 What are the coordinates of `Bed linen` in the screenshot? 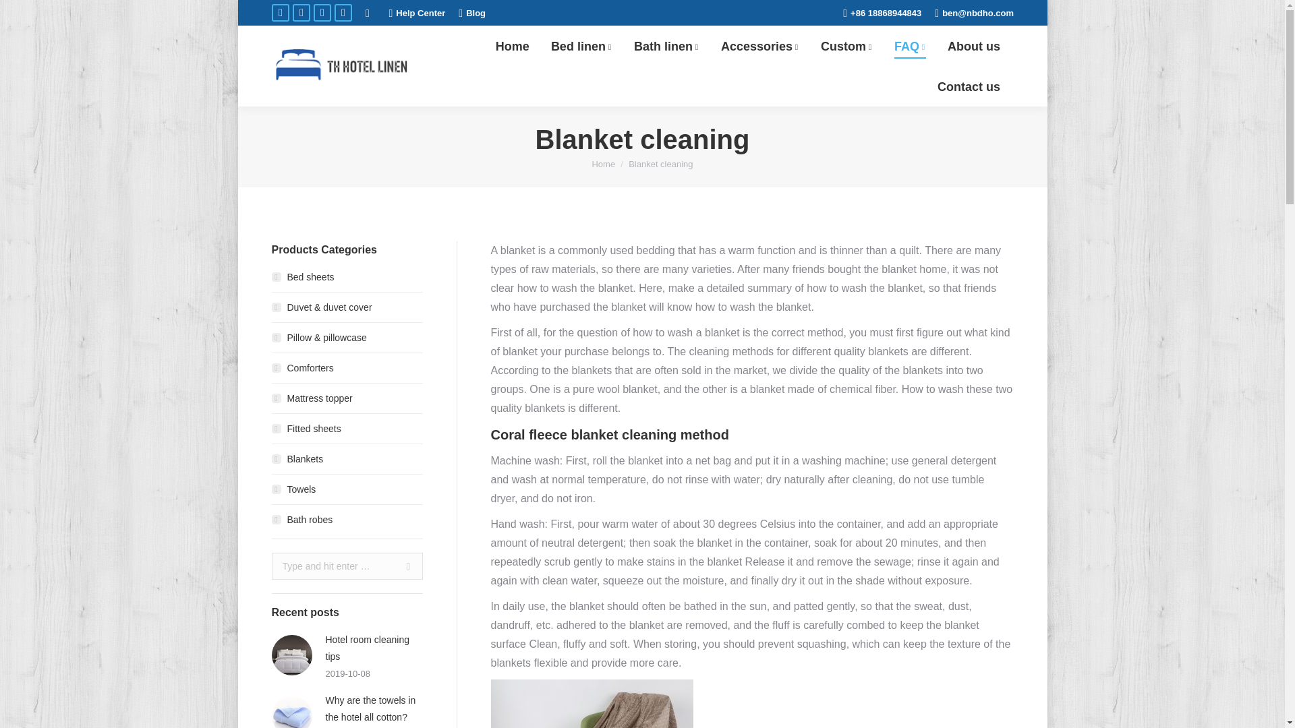 It's located at (581, 46).